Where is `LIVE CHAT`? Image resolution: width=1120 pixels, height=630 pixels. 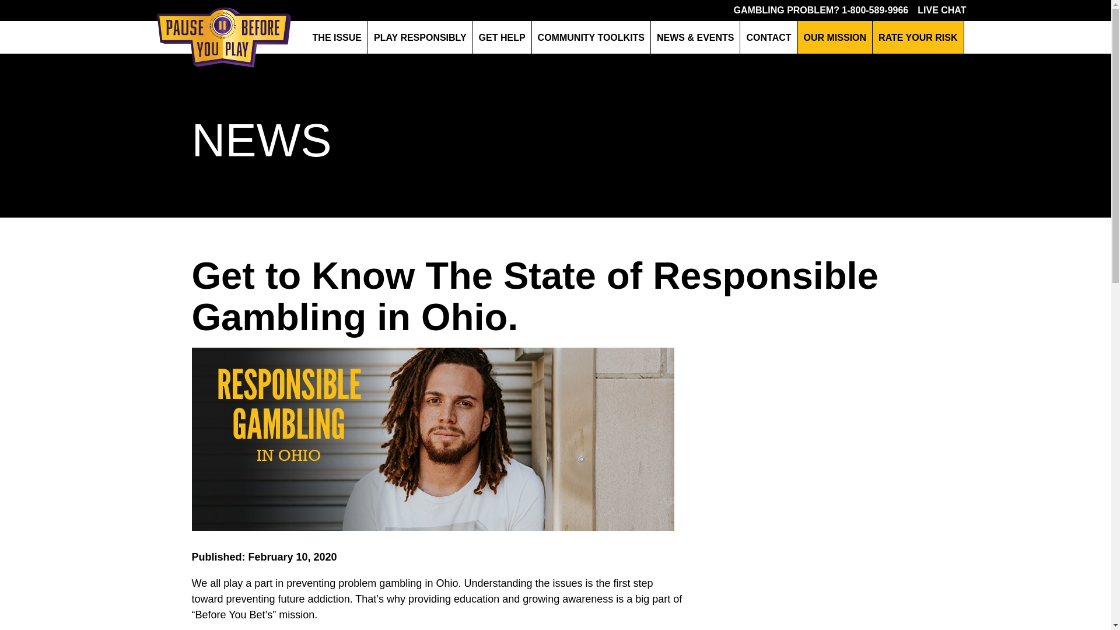 LIVE CHAT is located at coordinates (942, 9).